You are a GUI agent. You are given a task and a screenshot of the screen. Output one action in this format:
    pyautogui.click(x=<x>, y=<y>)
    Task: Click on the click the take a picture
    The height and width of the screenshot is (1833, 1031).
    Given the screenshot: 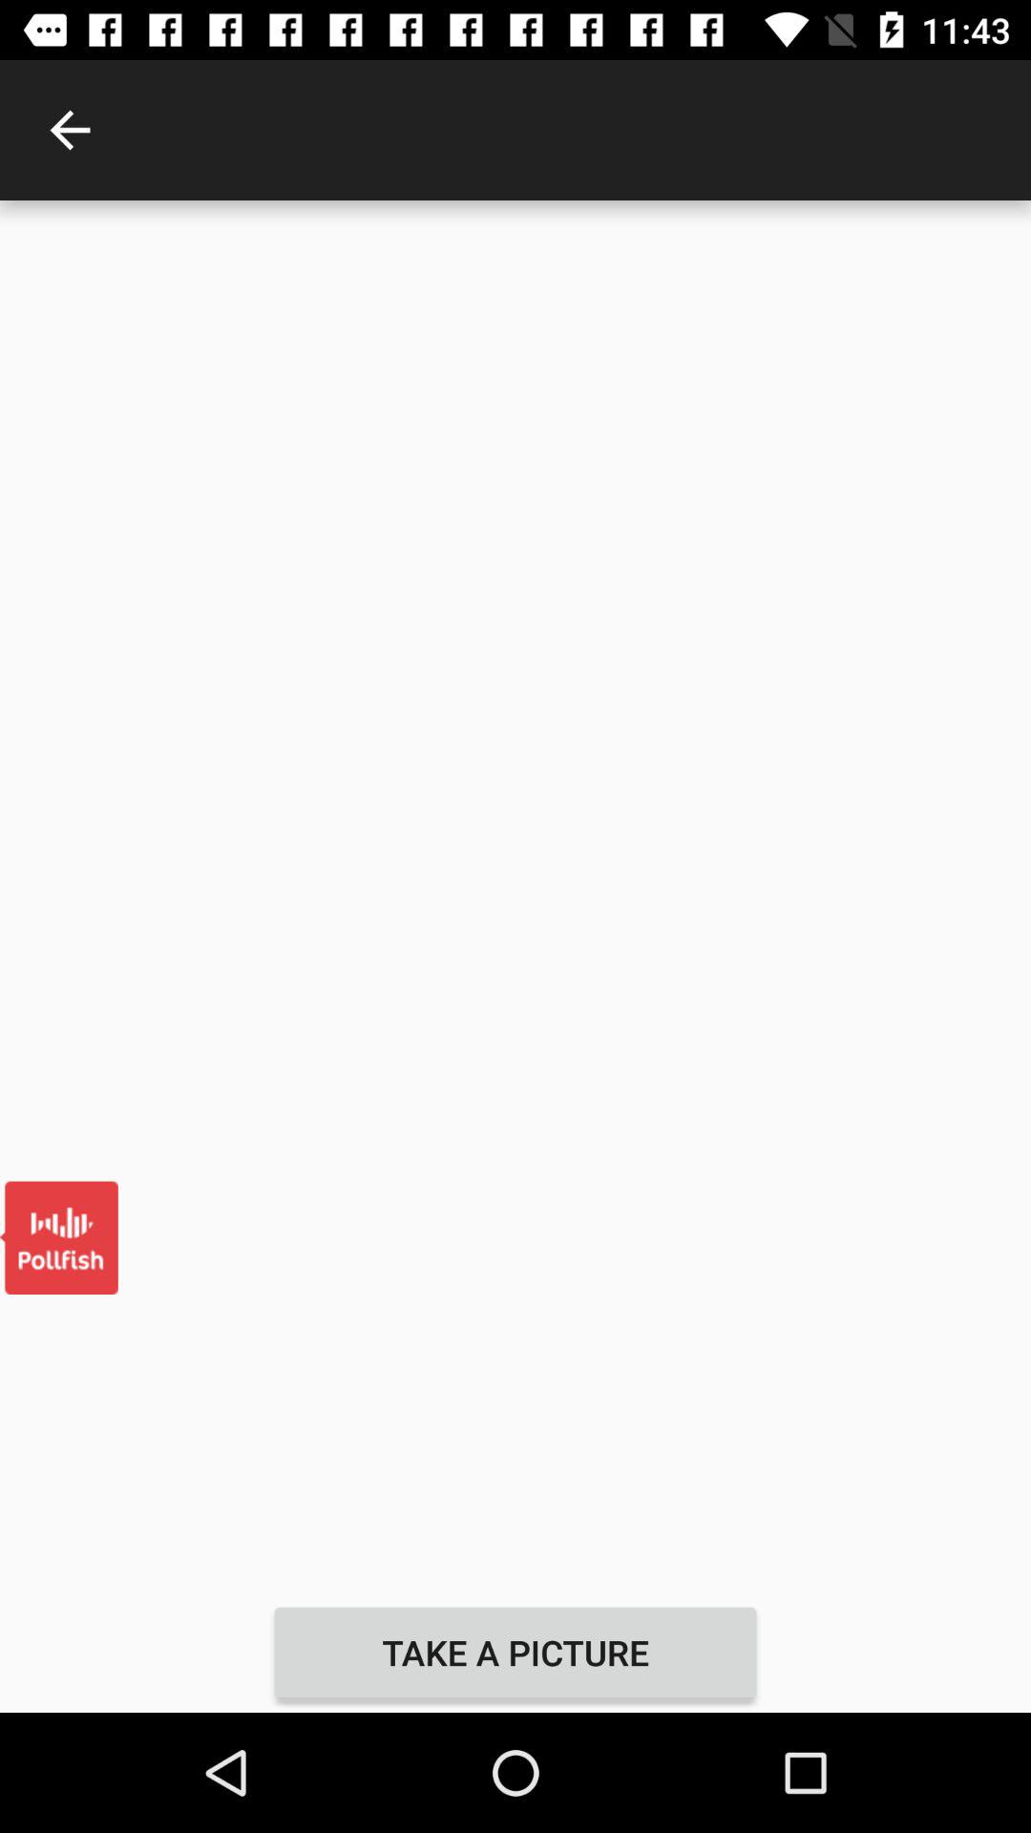 What is the action you would take?
    pyautogui.click(x=515, y=1652)
    